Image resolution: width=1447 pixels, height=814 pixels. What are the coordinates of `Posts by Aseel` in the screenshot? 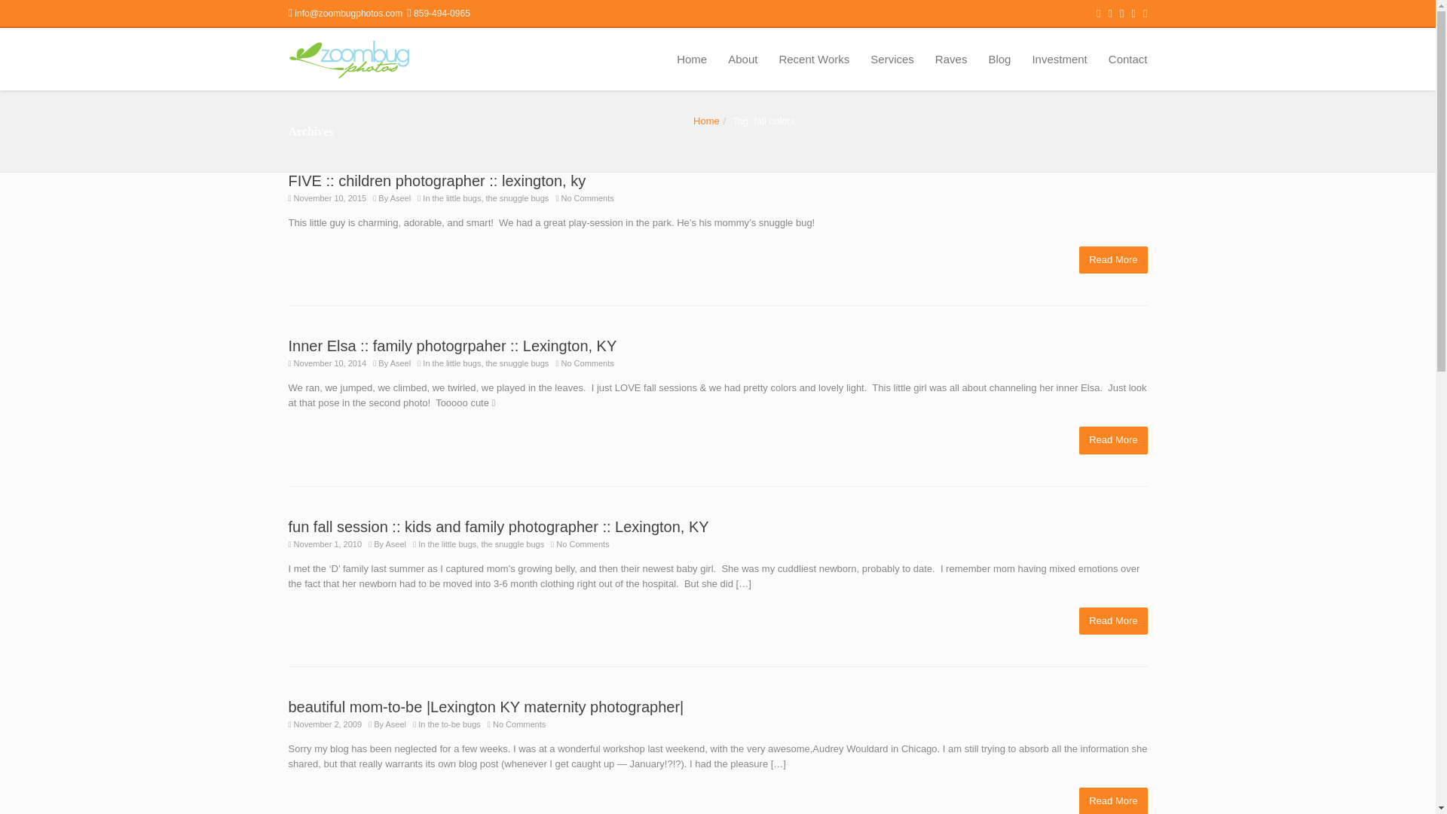 It's located at (396, 724).